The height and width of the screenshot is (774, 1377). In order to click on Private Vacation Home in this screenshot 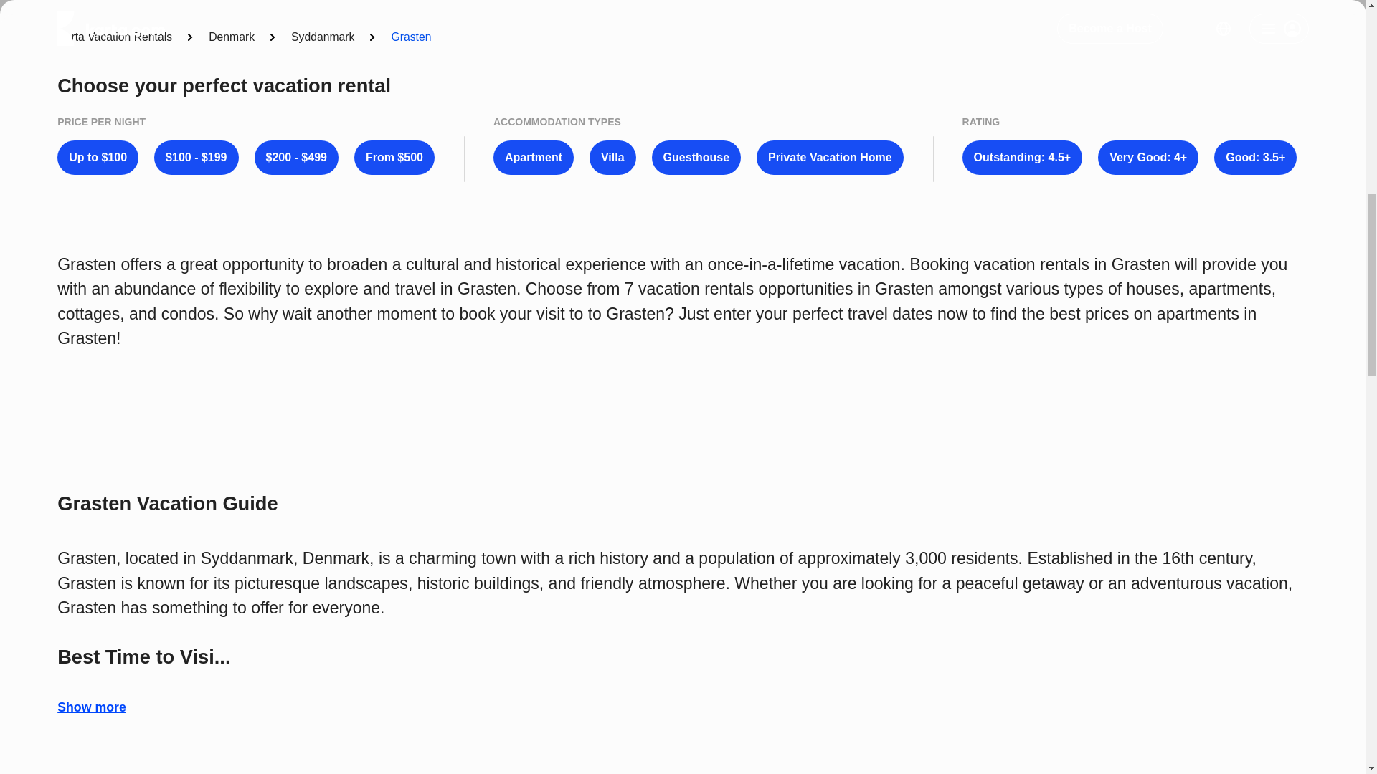, I will do `click(829, 158)`.